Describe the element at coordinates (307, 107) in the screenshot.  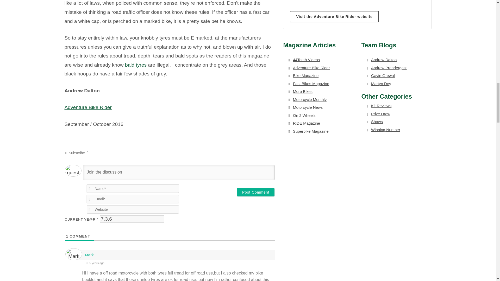
I see `Motorcycle News` at that location.